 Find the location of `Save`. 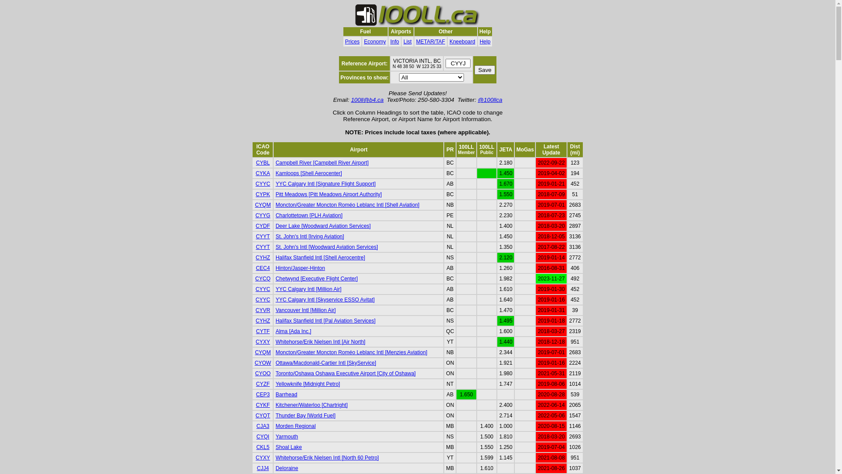

Save is located at coordinates (485, 69).